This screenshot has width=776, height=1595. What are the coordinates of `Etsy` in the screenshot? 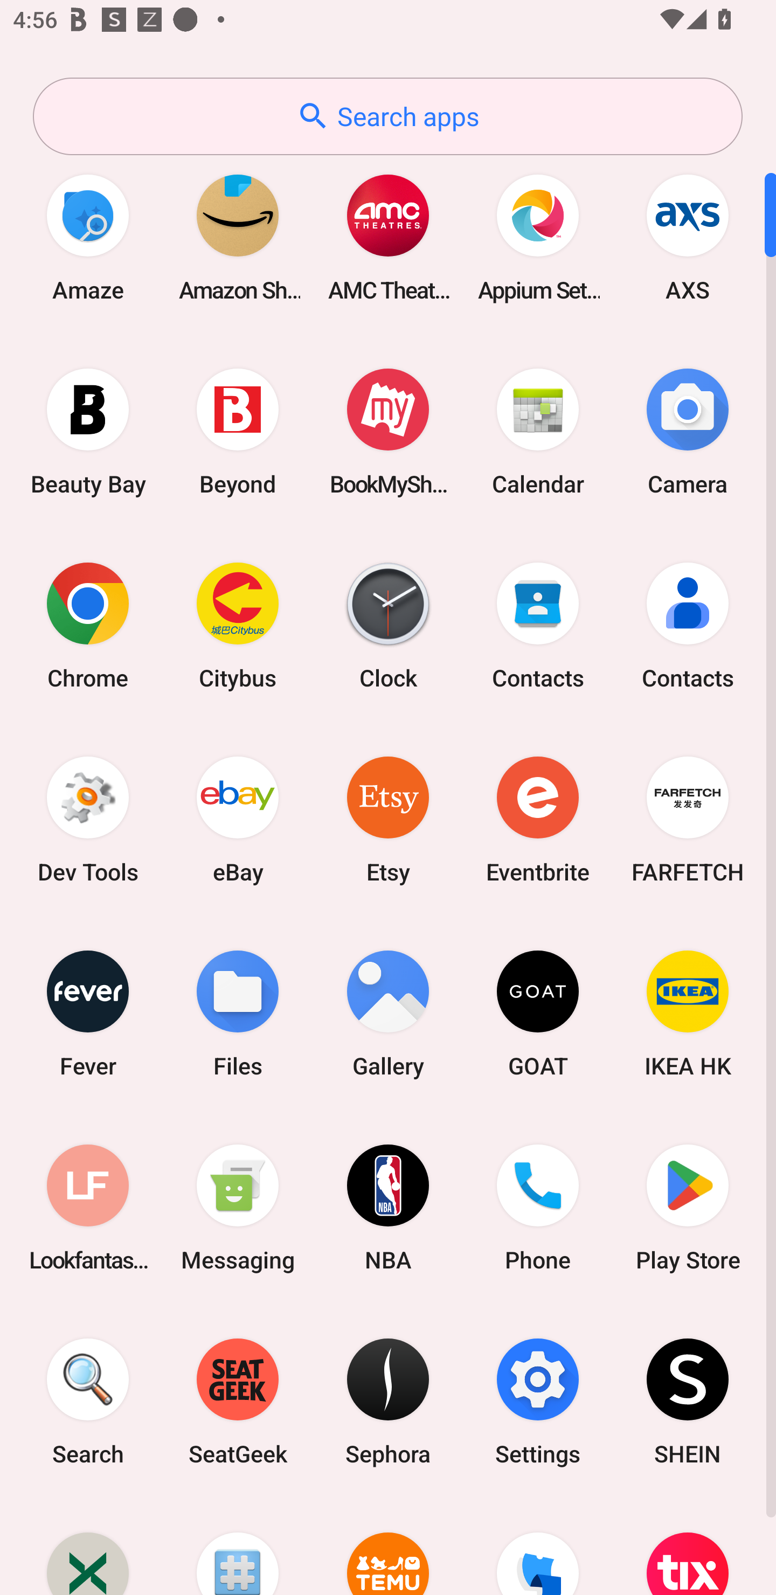 It's located at (388, 819).